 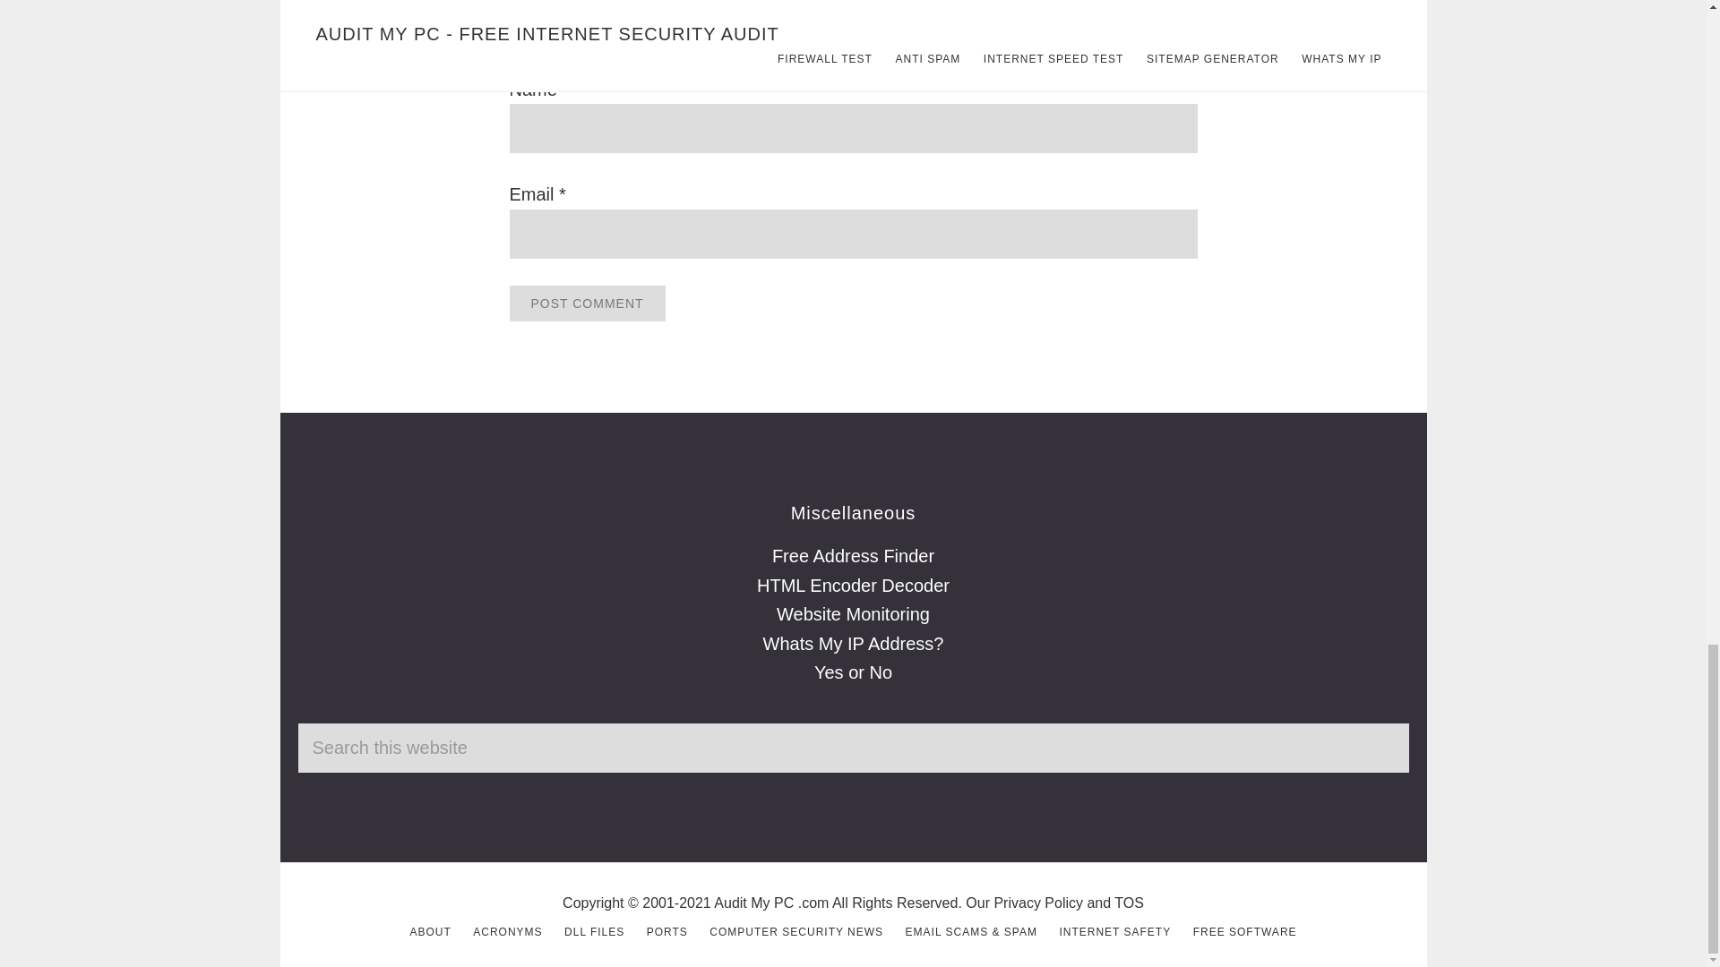 I want to click on Website Monitoring, so click(x=853, y=614).